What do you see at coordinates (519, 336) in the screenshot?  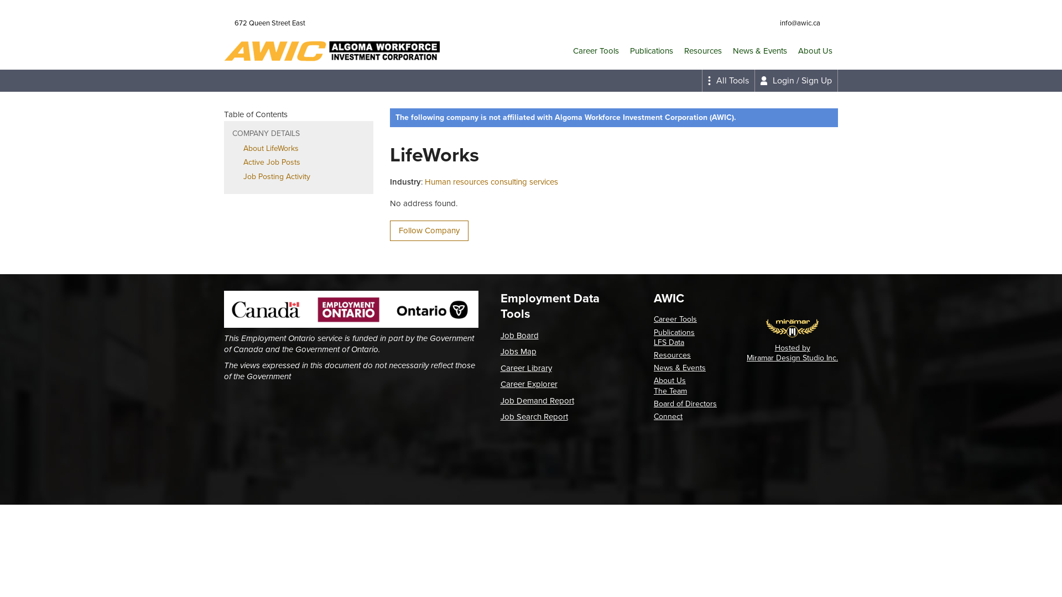 I see `Job Board` at bounding box center [519, 336].